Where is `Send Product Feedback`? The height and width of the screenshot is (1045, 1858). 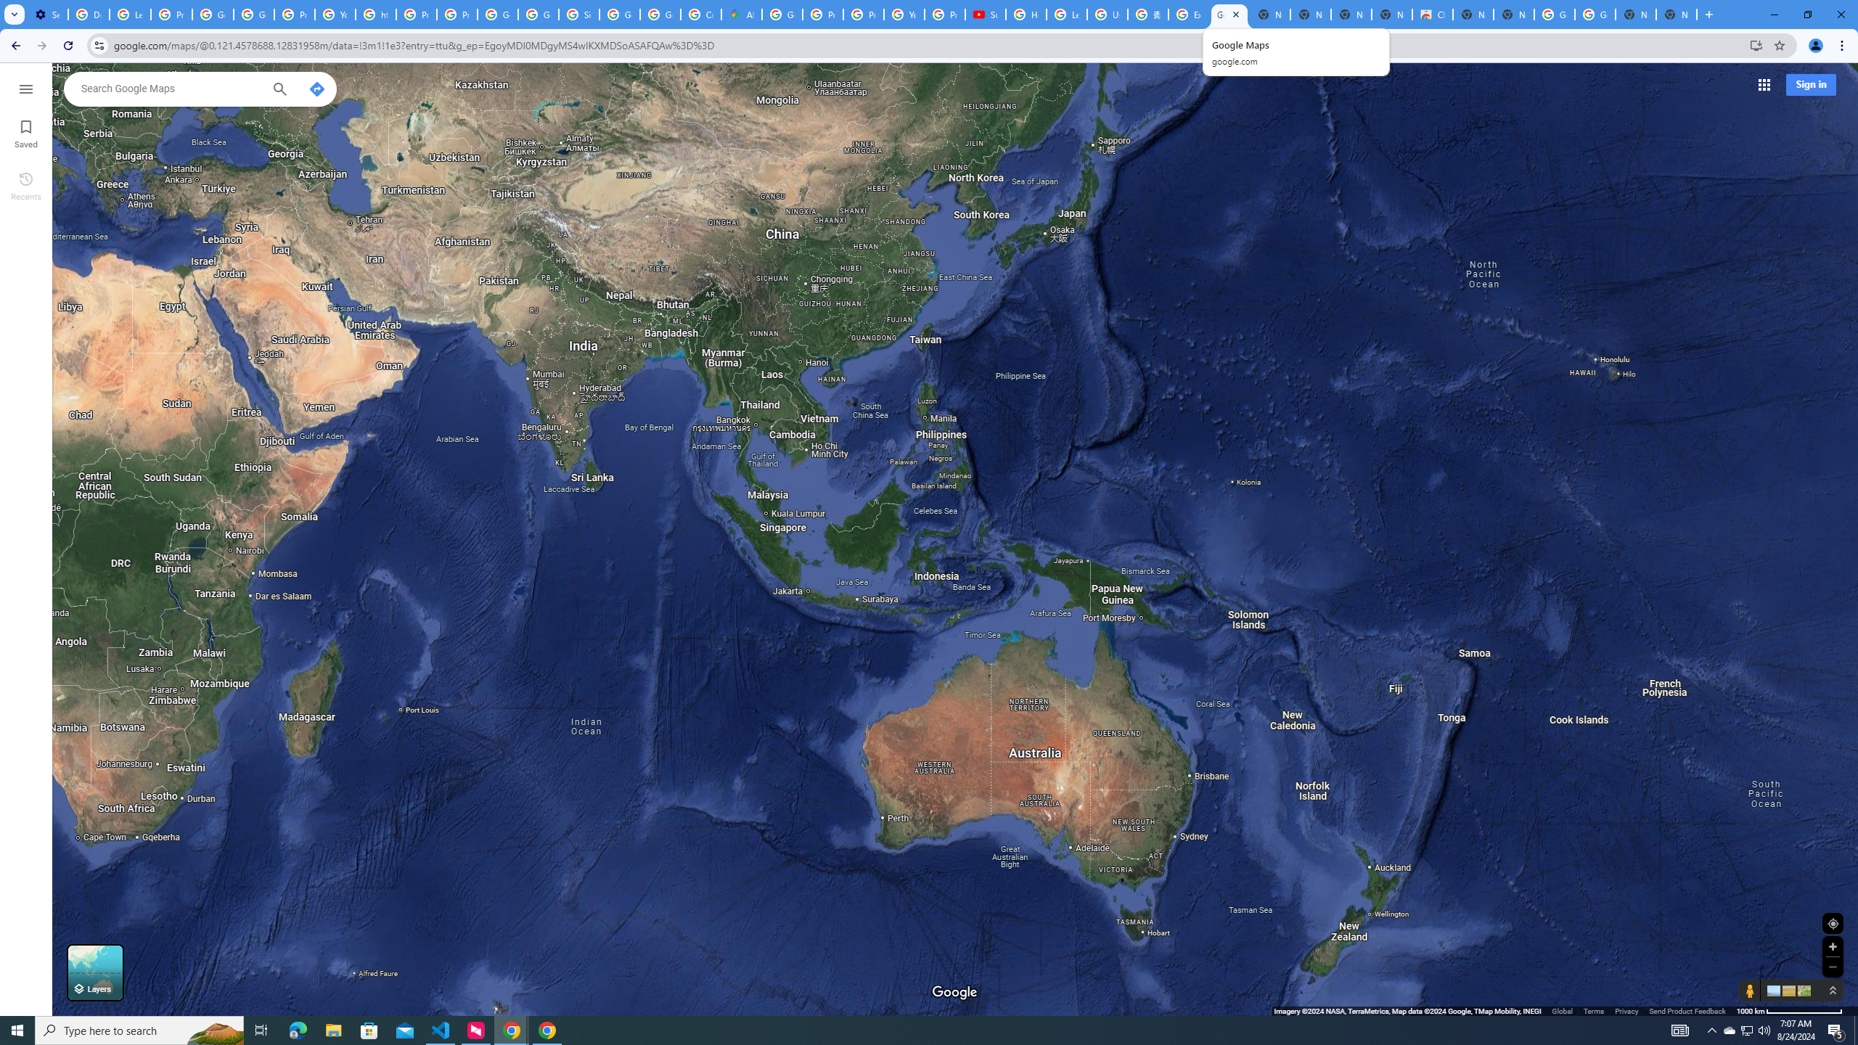 Send Product Feedback is located at coordinates (1688, 1010).